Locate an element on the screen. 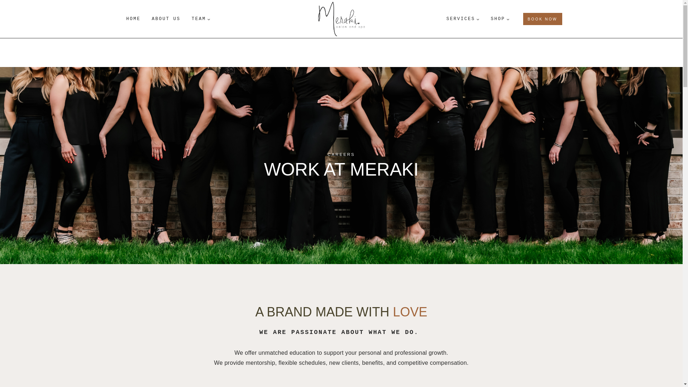 Image resolution: width=688 pixels, height=387 pixels. BOOK NOW is located at coordinates (543, 19).